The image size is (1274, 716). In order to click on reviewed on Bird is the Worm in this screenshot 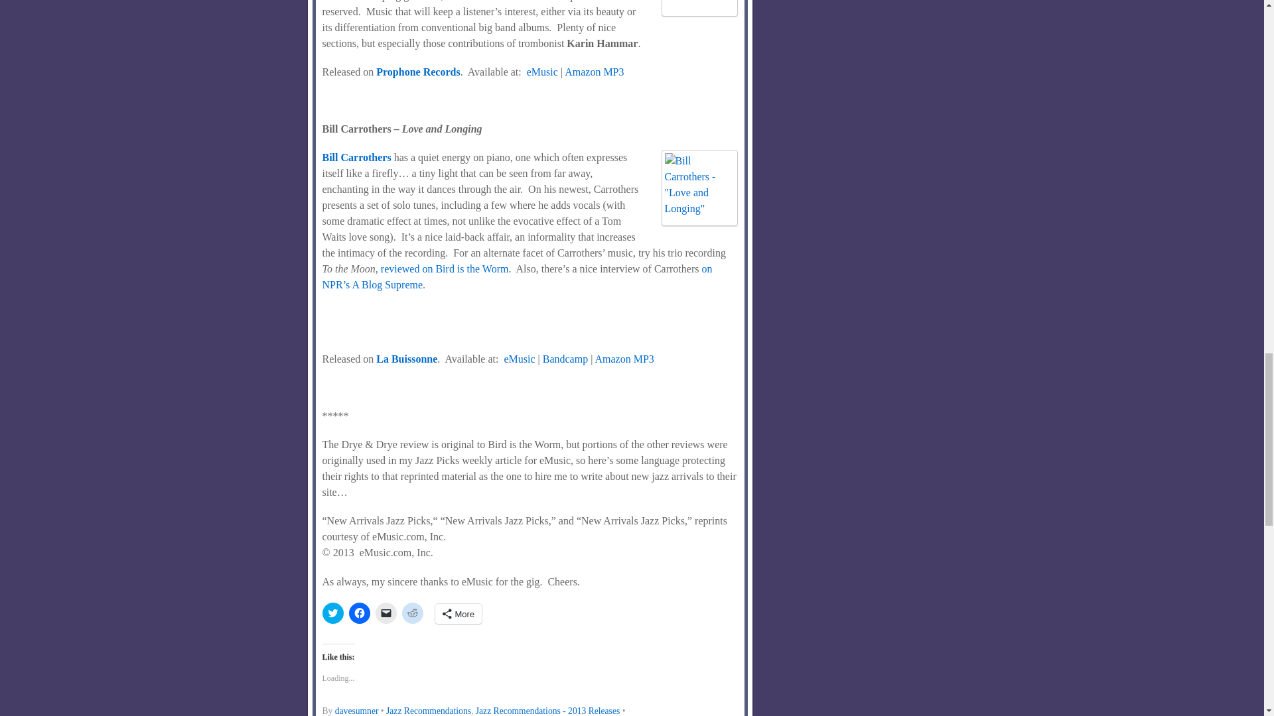, I will do `click(445, 268)`.